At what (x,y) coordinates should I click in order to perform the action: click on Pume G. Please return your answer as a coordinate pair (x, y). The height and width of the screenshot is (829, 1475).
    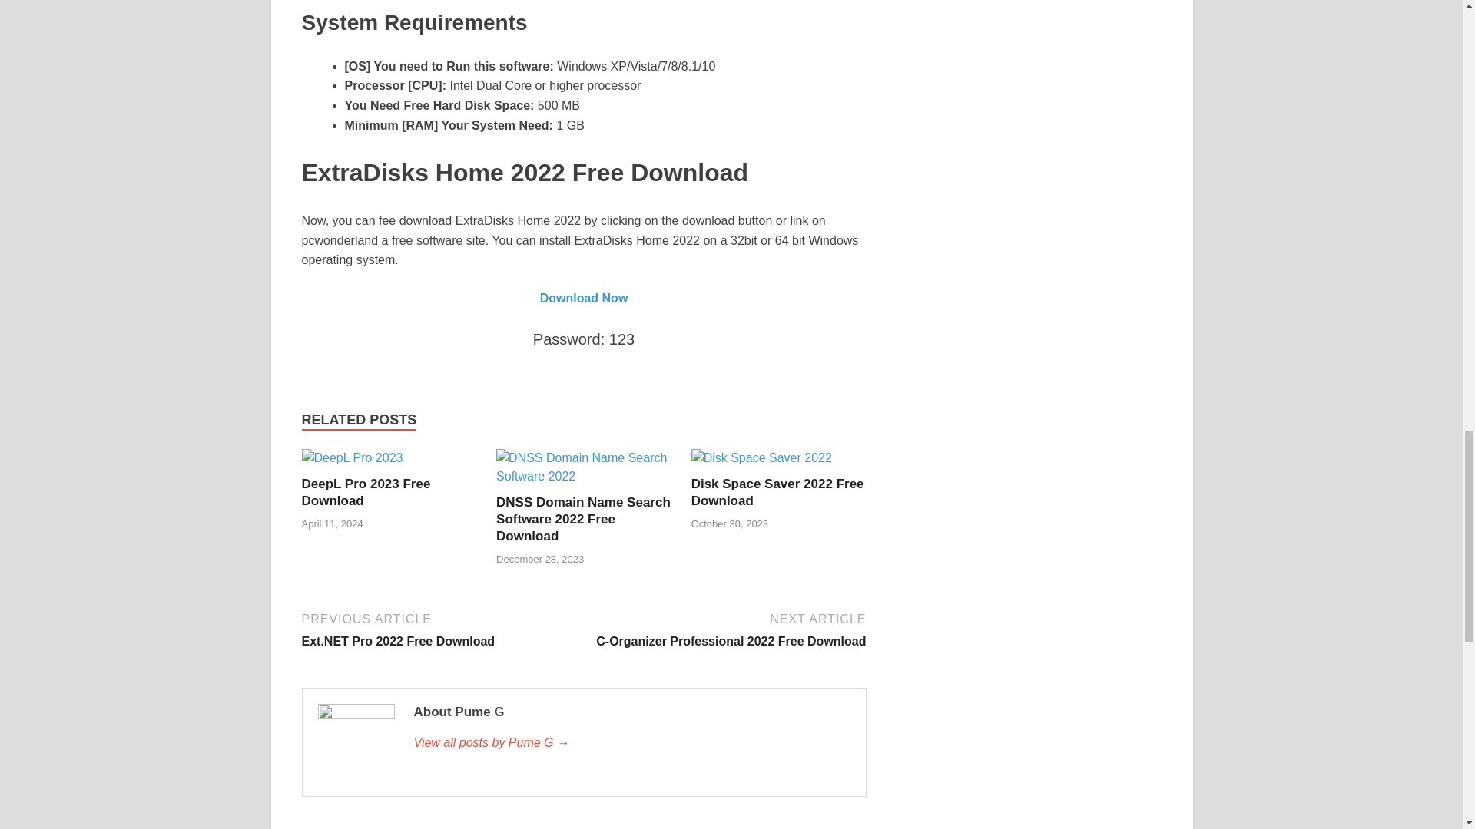
    Looking at the image, I should click on (439, 628).